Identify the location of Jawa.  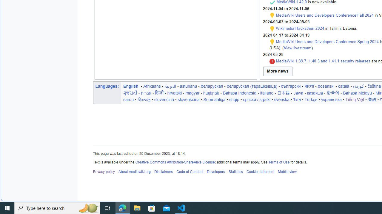
(298, 93).